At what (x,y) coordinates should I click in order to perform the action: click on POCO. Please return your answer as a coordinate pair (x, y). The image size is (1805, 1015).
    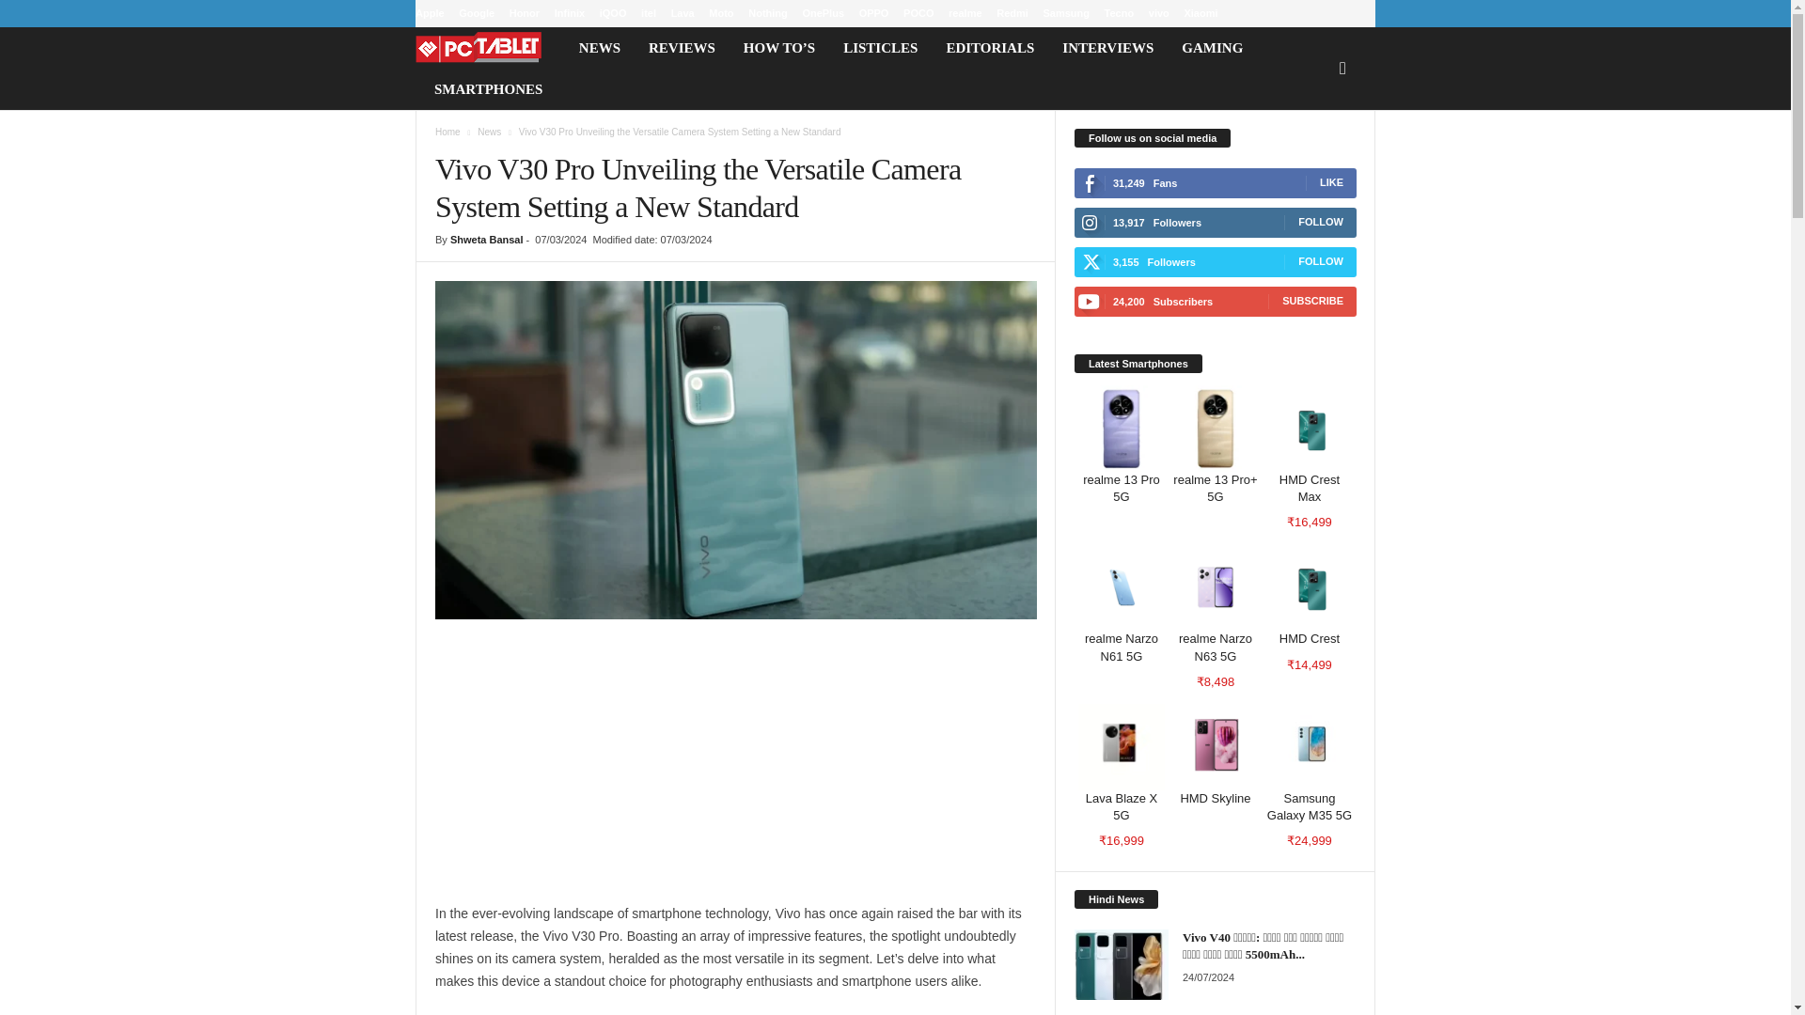
    Looking at the image, I should click on (918, 13).